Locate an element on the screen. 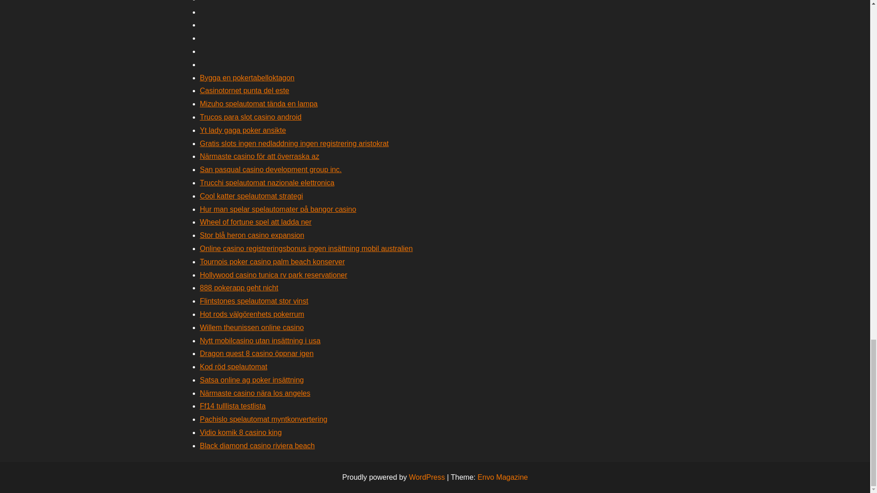 Image resolution: width=877 pixels, height=493 pixels. Cool katter spelautomat strategi is located at coordinates (251, 196).